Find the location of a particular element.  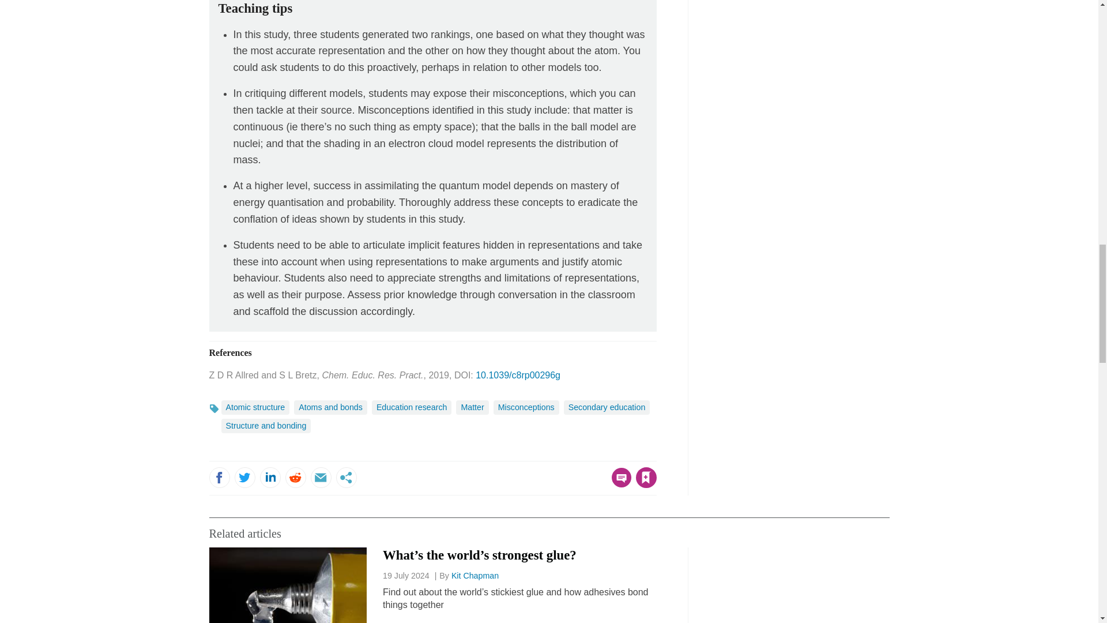

More share options is located at coordinates (346, 478).